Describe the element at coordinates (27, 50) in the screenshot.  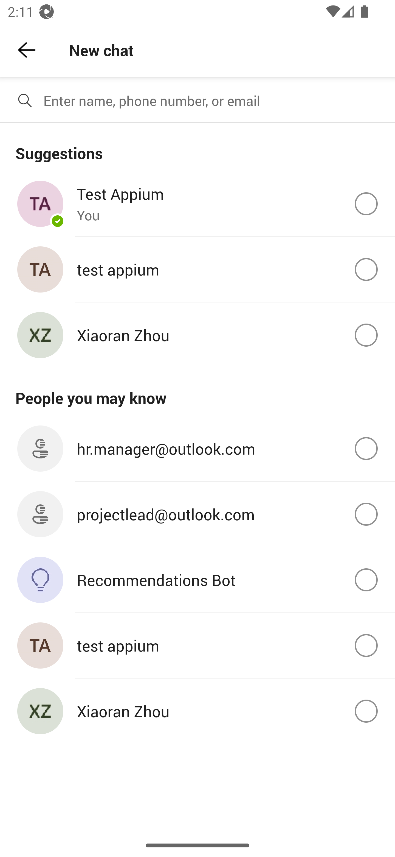
I see `Back` at that location.